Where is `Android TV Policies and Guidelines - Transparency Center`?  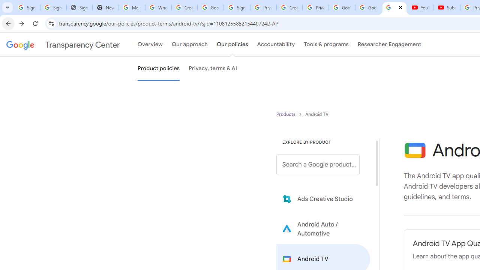 Android TV Policies and Guidelines - Transparency Center is located at coordinates (394, 7).